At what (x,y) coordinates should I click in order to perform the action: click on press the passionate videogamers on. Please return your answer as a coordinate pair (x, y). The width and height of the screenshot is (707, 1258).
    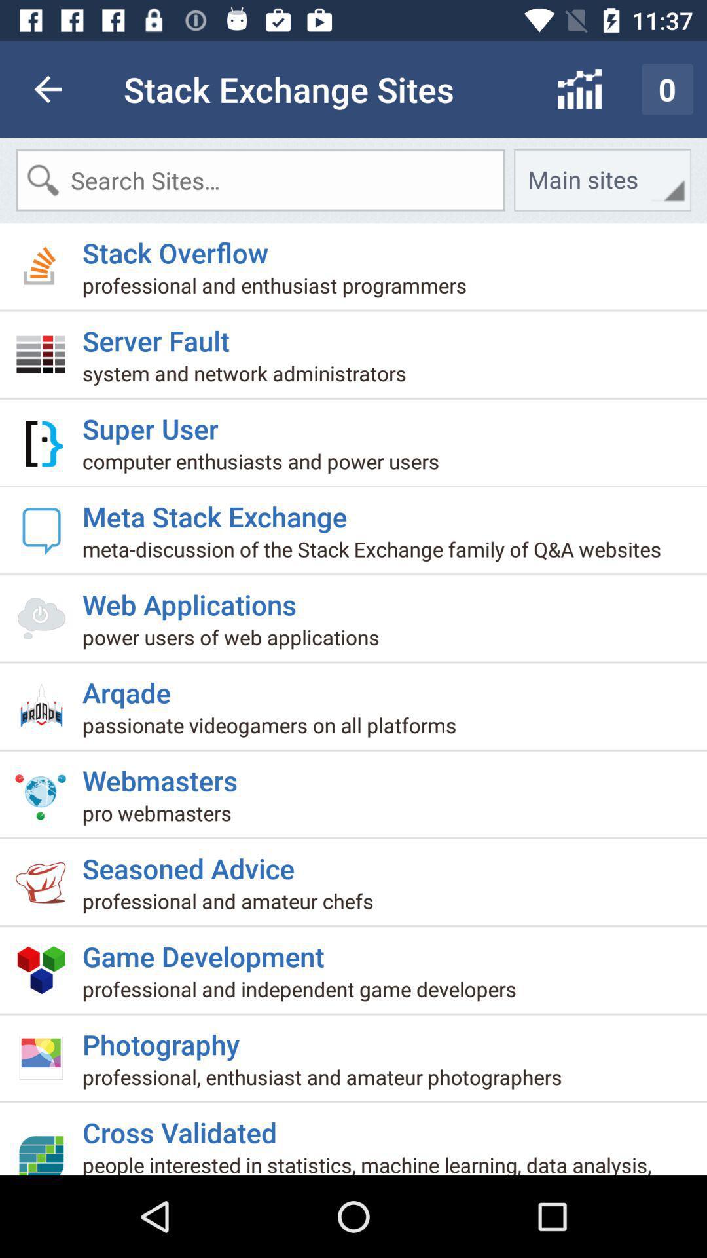
    Looking at the image, I should click on (275, 730).